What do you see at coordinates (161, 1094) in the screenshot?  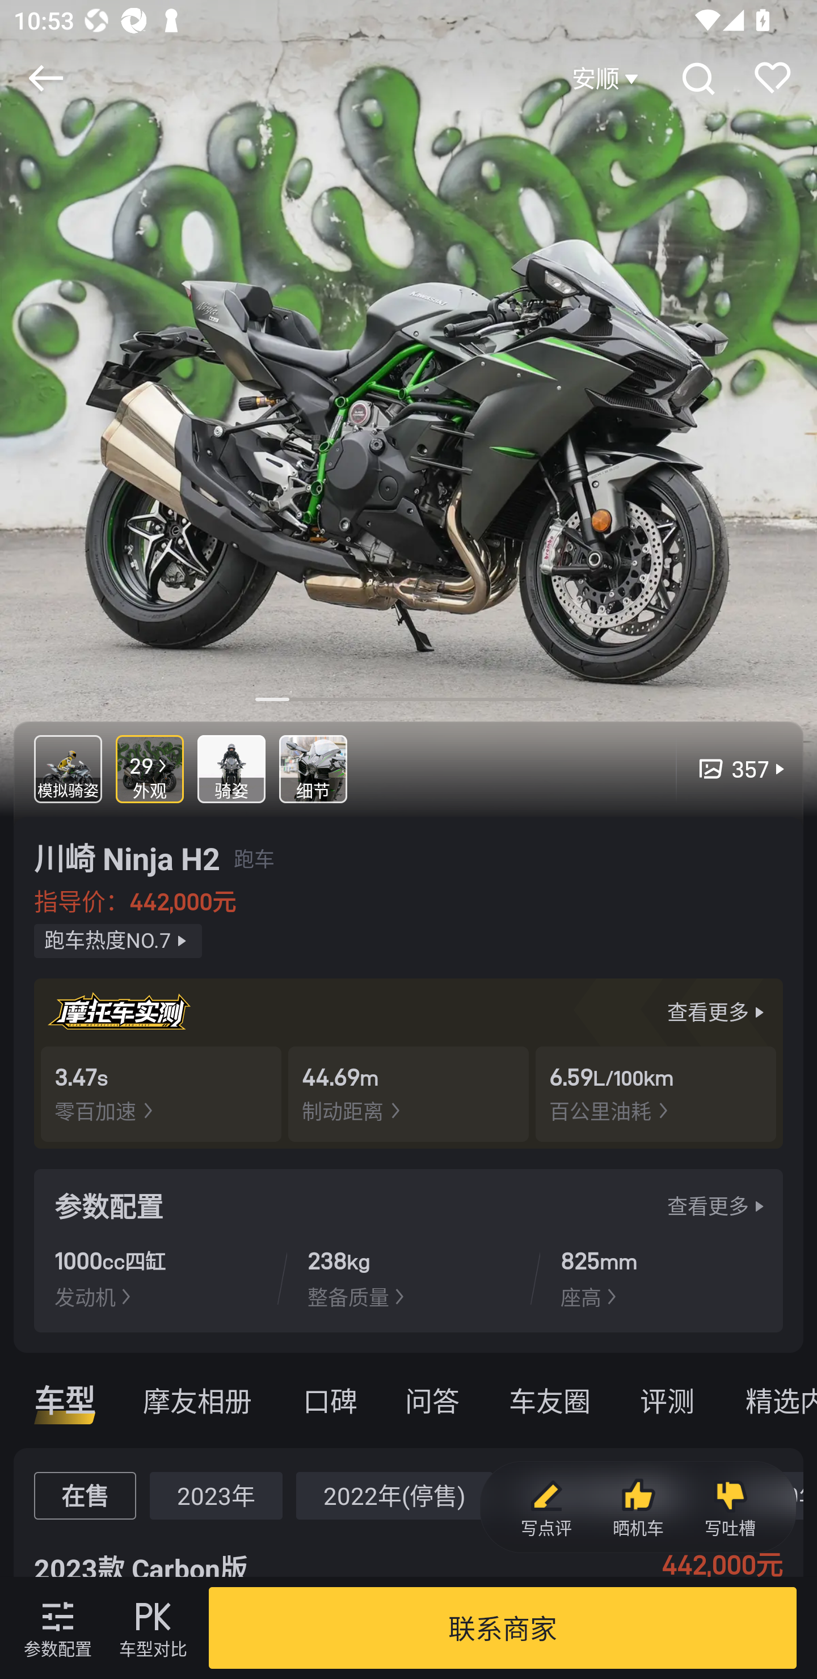 I see `3.47s 零百加速 ` at bounding box center [161, 1094].